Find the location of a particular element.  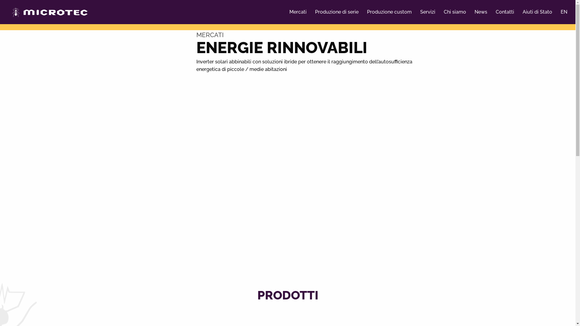

Microtec is located at coordinates (50, 15).